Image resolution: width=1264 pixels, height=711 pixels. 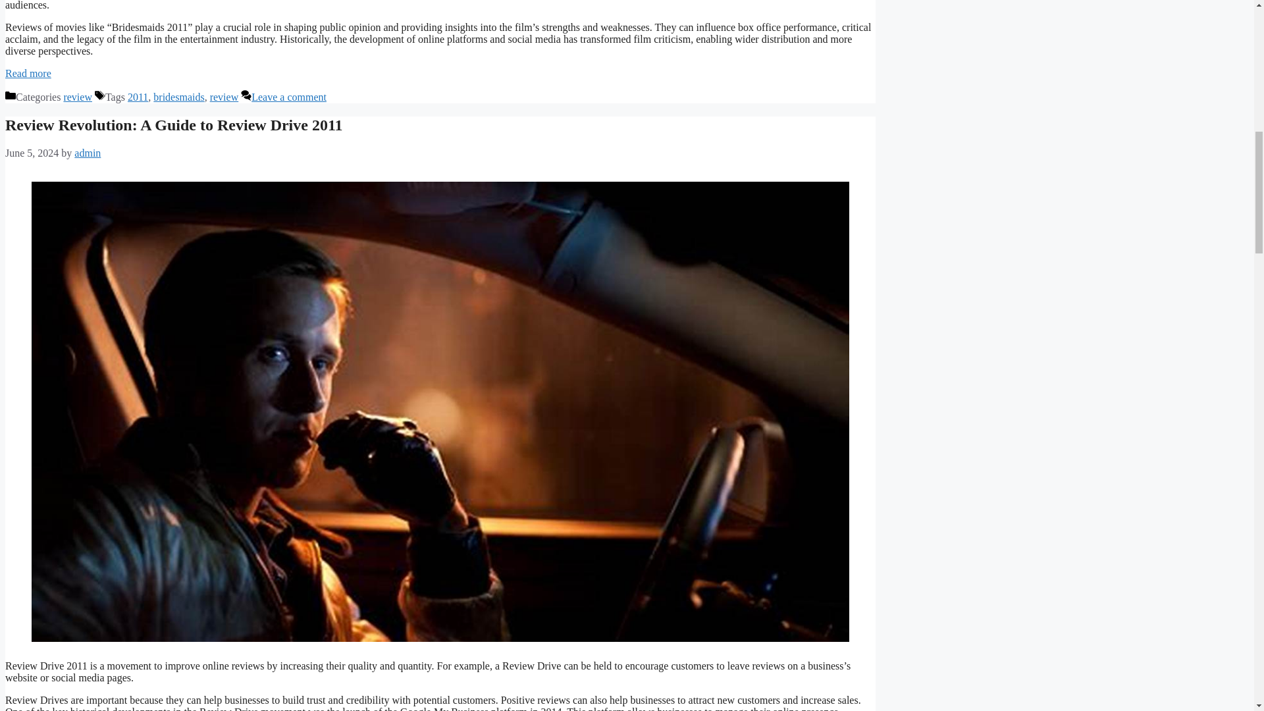 What do you see at coordinates (174, 125) in the screenshot?
I see `Review Revolution: A Guide to Review Drive 2011` at bounding box center [174, 125].